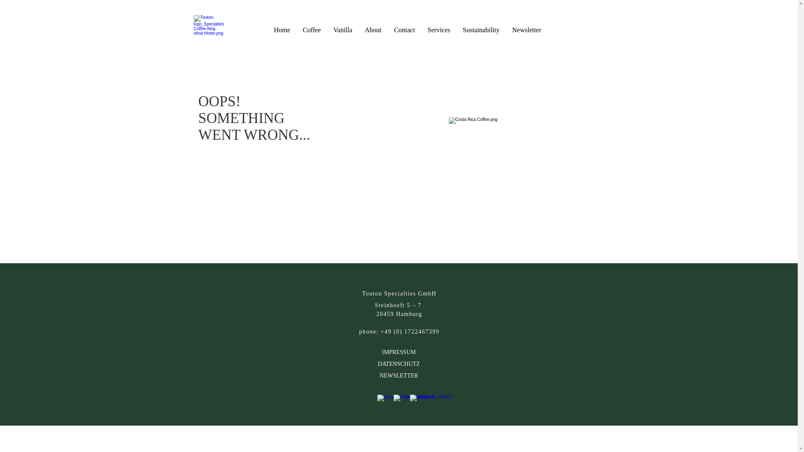 This screenshot has height=452, width=804. What do you see at coordinates (282, 30) in the screenshot?
I see `Home` at bounding box center [282, 30].